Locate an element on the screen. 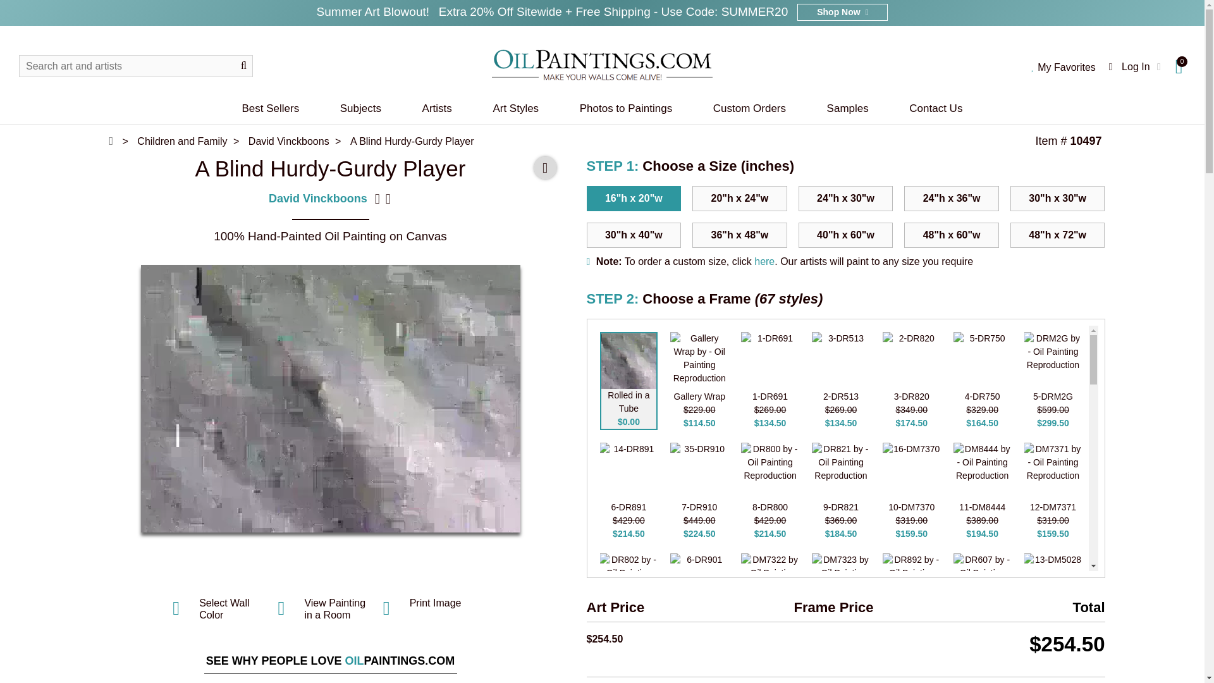 Image resolution: width=1214 pixels, height=683 pixels. Art Styles is located at coordinates (516, 108).